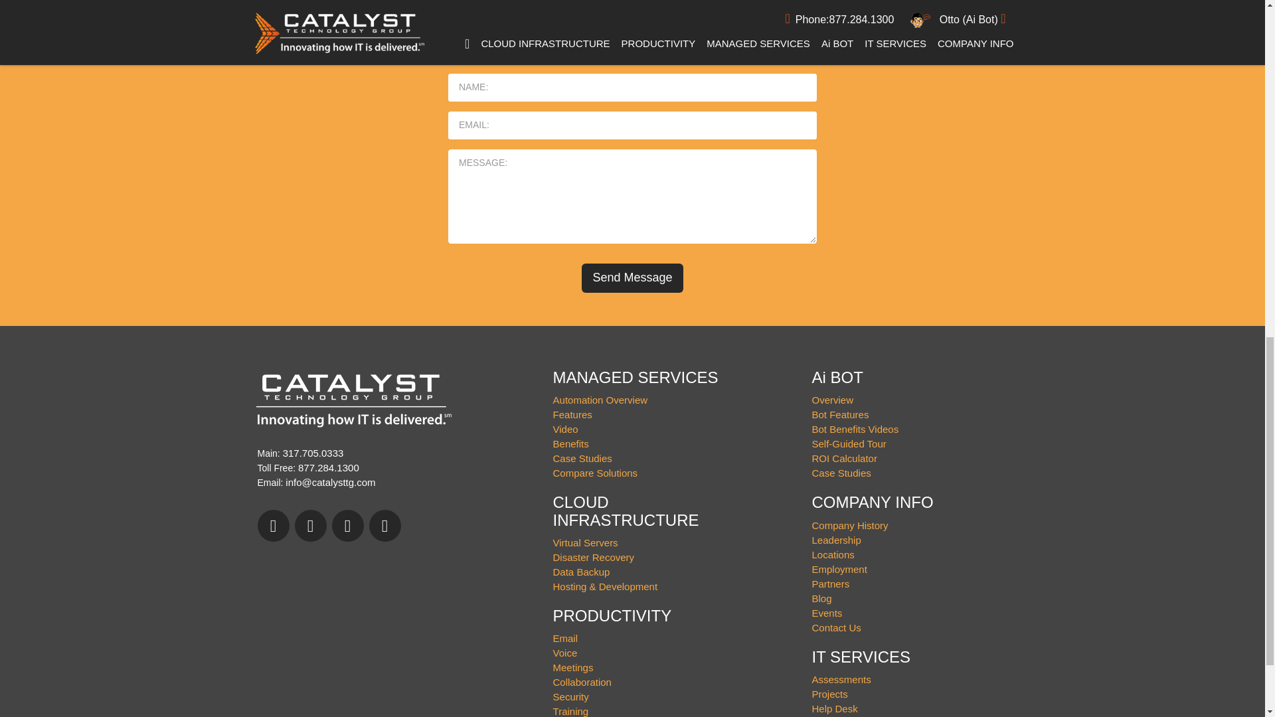 Image resolution: width=1275 pixels, height=717 pixels. I want to click on Email, so click(566, 637).